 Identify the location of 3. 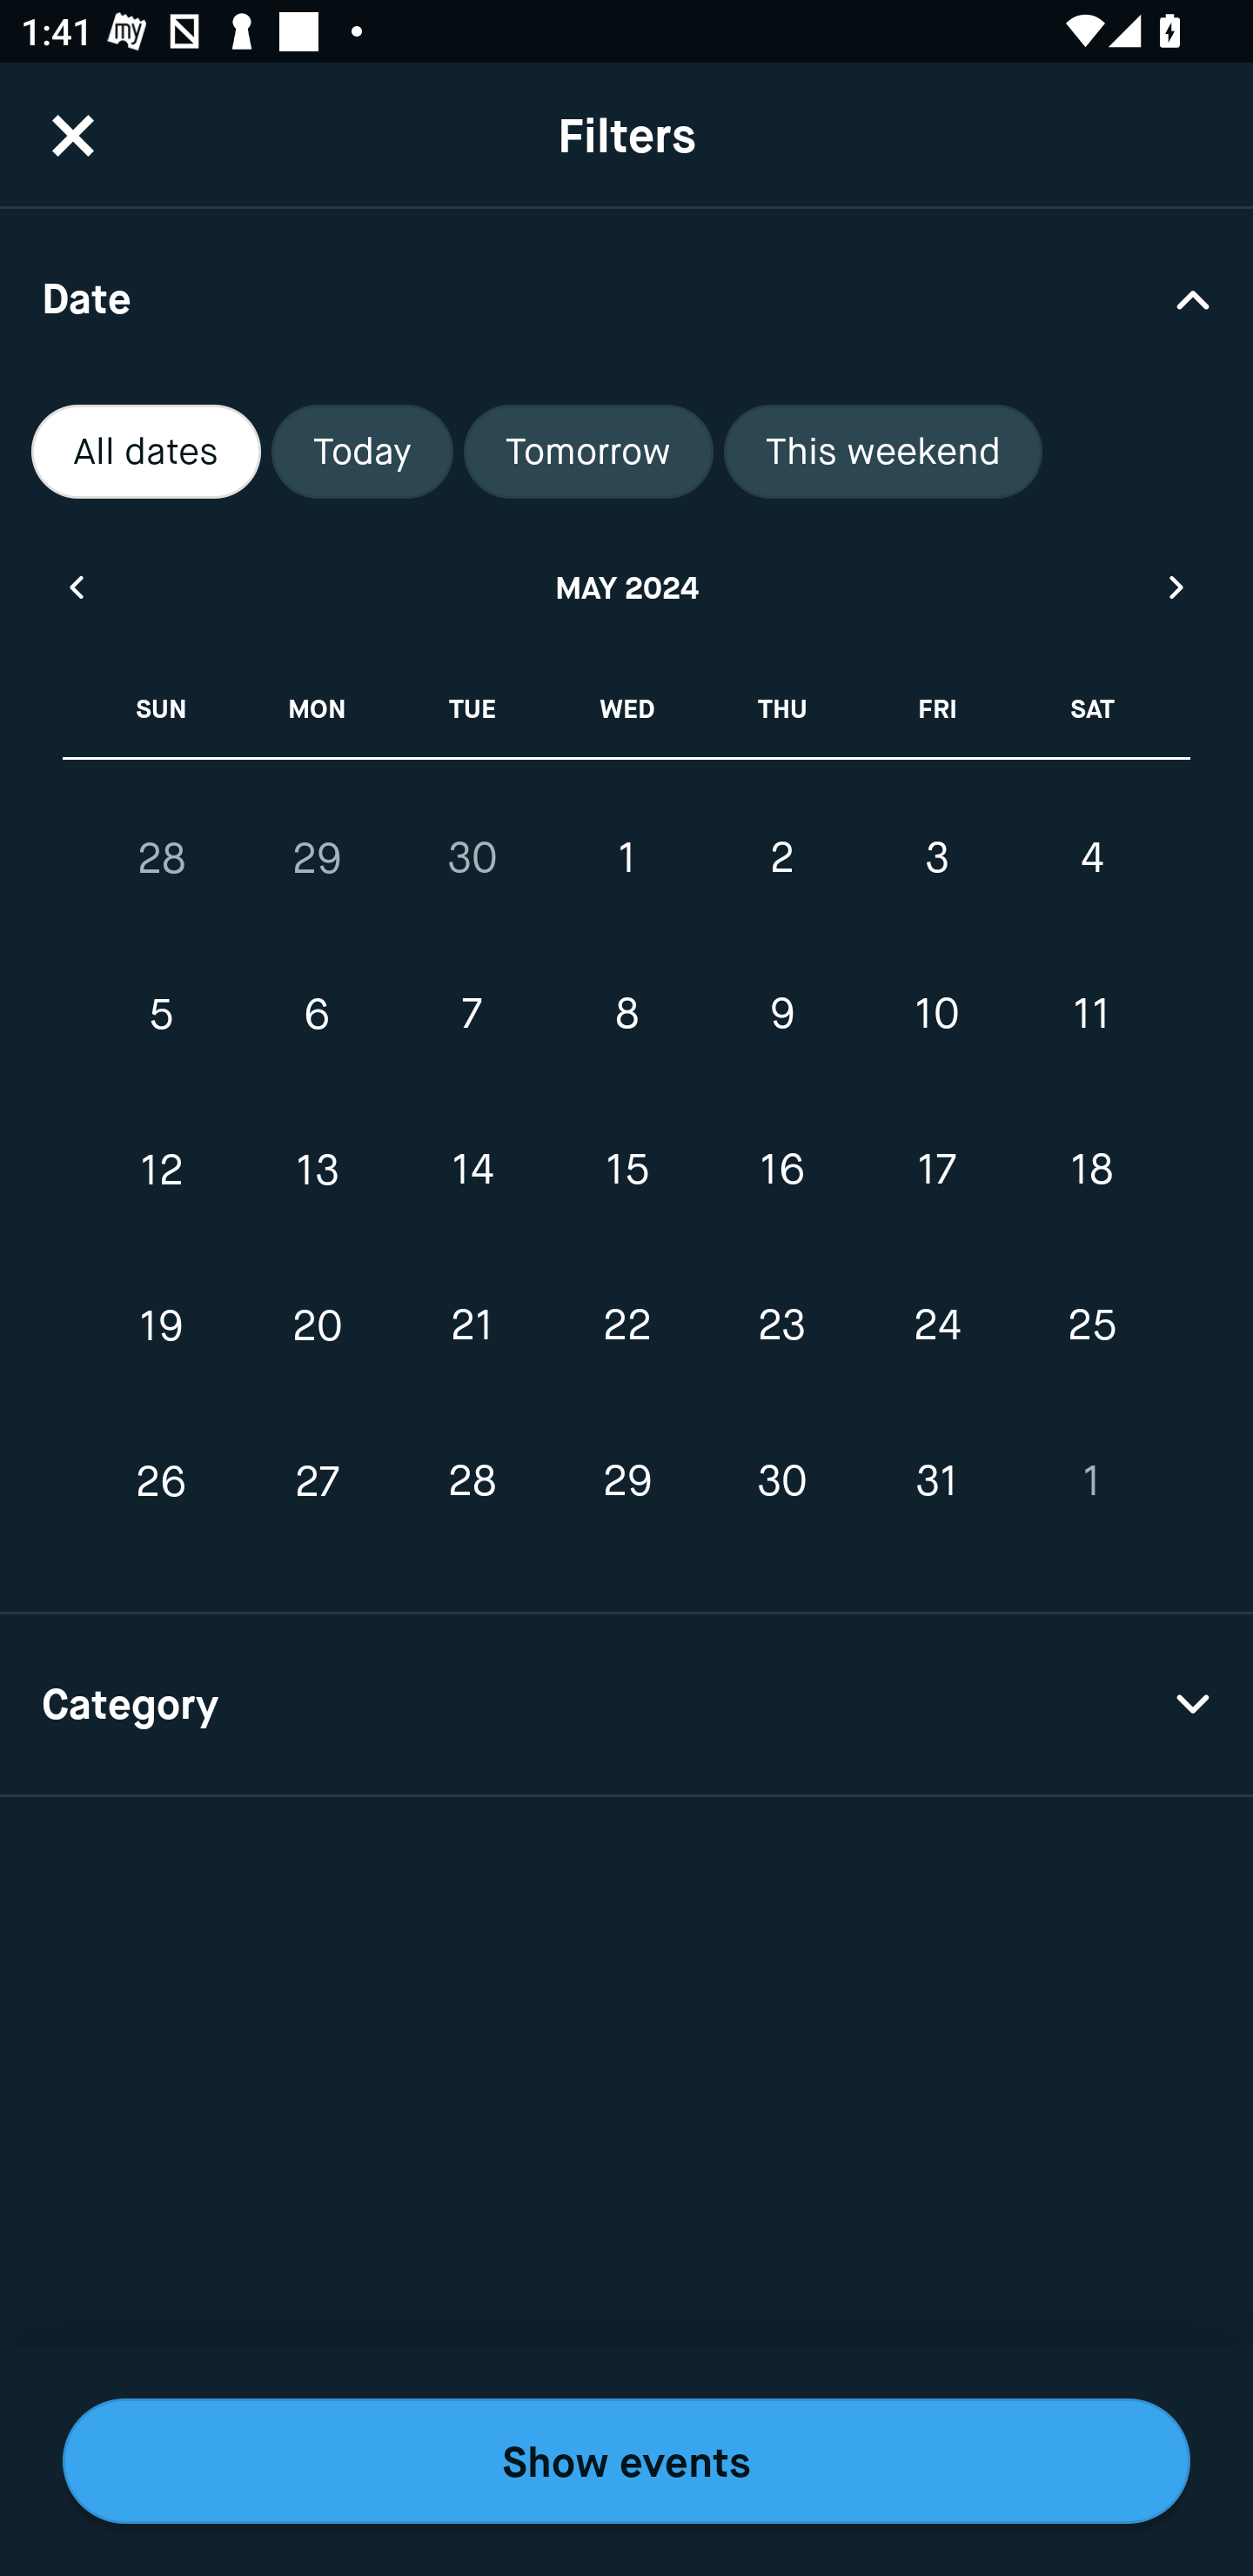
(936, 857).